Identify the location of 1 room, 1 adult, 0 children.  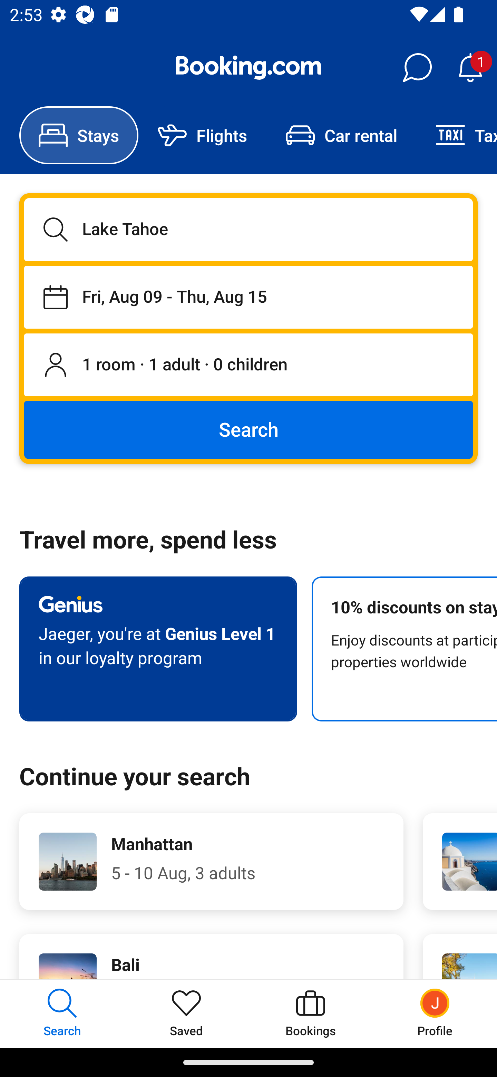
(248, 365).